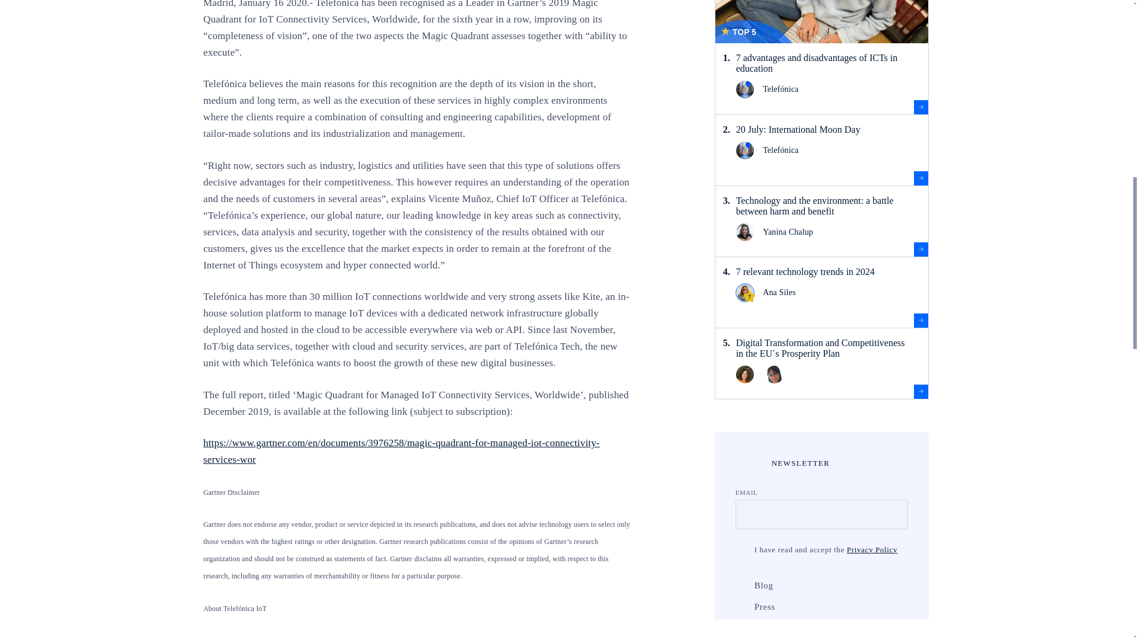 Image resolution: width=1138 pixels, height=640 pixels. Describe the element at coordinates (741, 628) in the screenshot. I see `Public policy` at that location.